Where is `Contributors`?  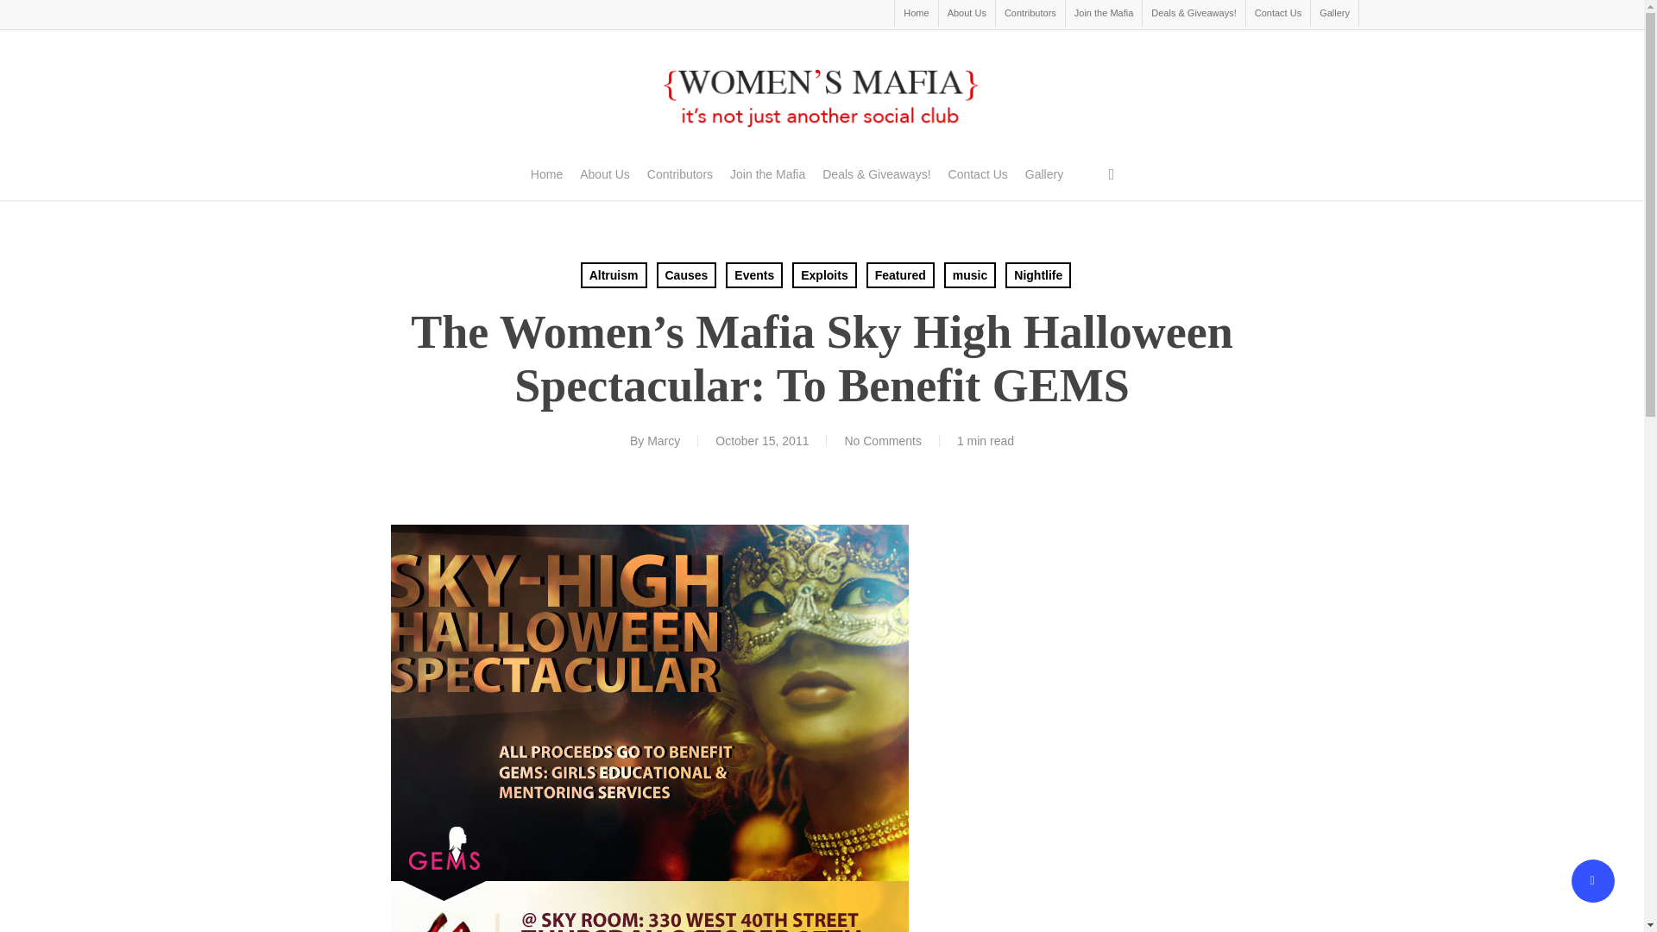 Contributors is located at coordinates (1030, 14).